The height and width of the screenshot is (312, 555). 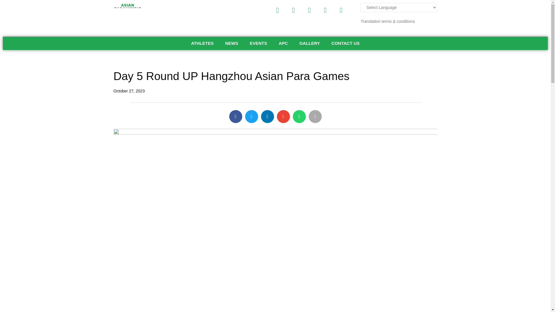 I want to click on NEWS, so click(x=232, y=43).